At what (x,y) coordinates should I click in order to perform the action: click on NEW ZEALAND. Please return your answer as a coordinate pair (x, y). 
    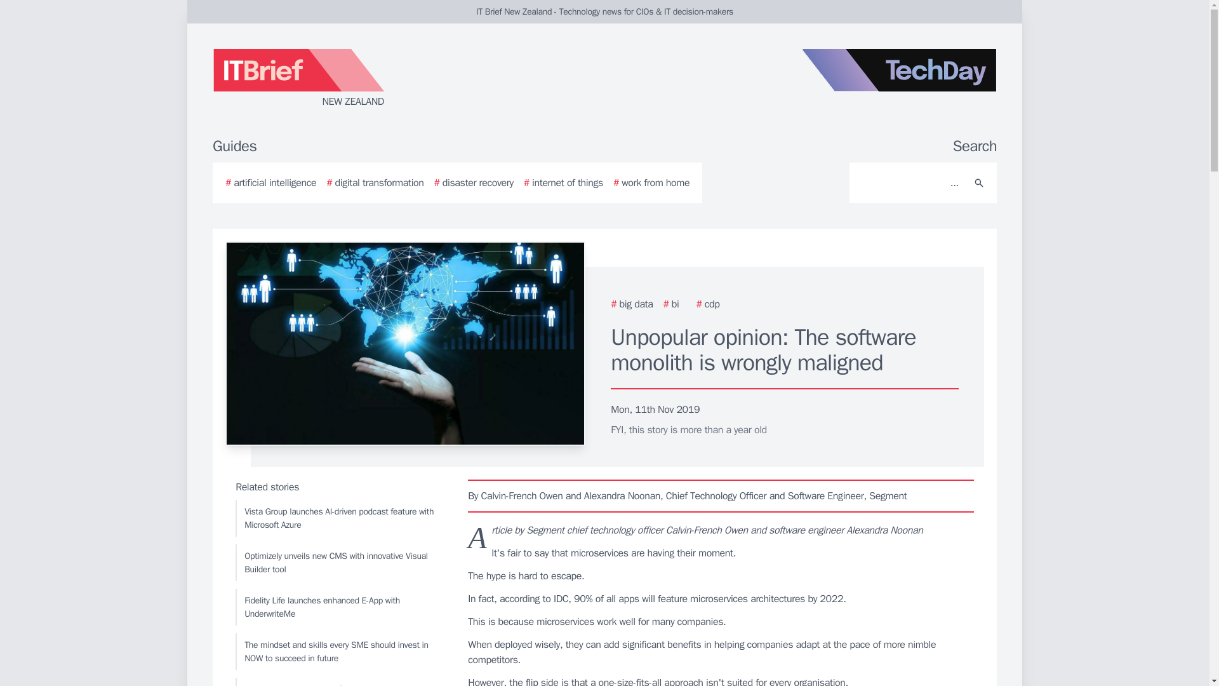
    Looking at the image, I should click on (364, 79).